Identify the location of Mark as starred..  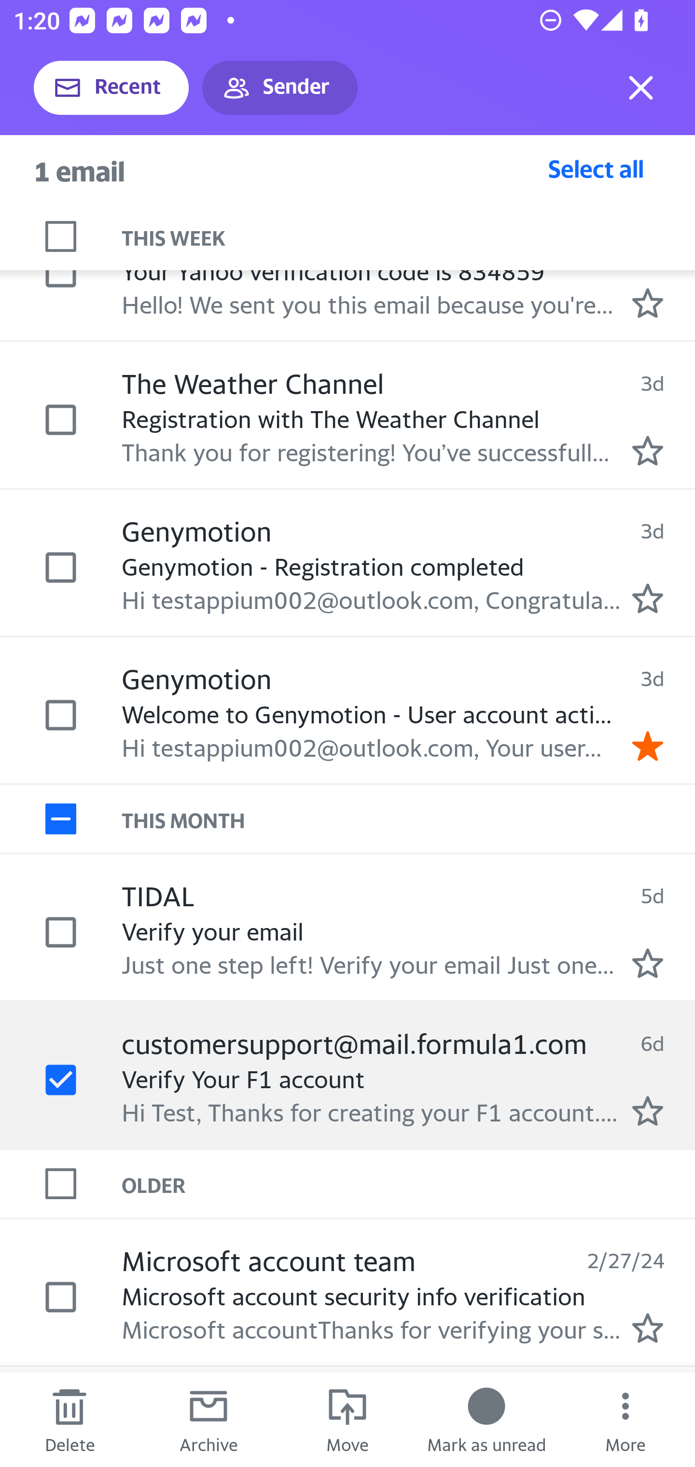
(648, 303).